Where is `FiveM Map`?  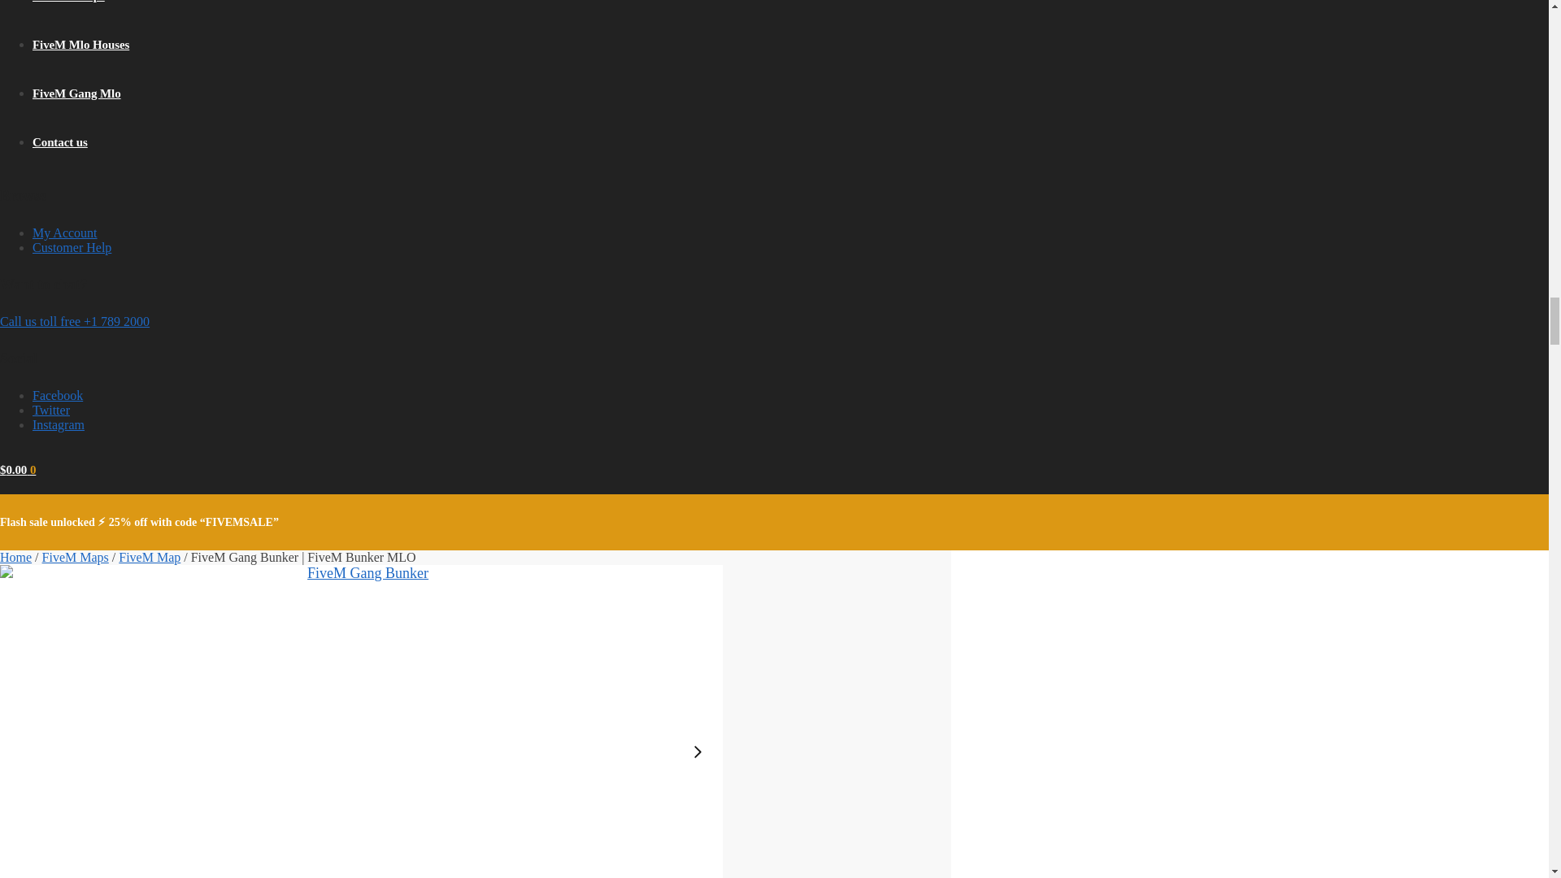 FiveM Map is located at coordinates (150, 558).